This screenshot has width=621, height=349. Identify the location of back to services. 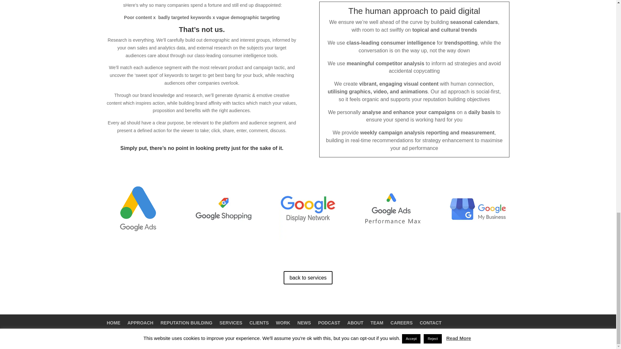
(308, 278).